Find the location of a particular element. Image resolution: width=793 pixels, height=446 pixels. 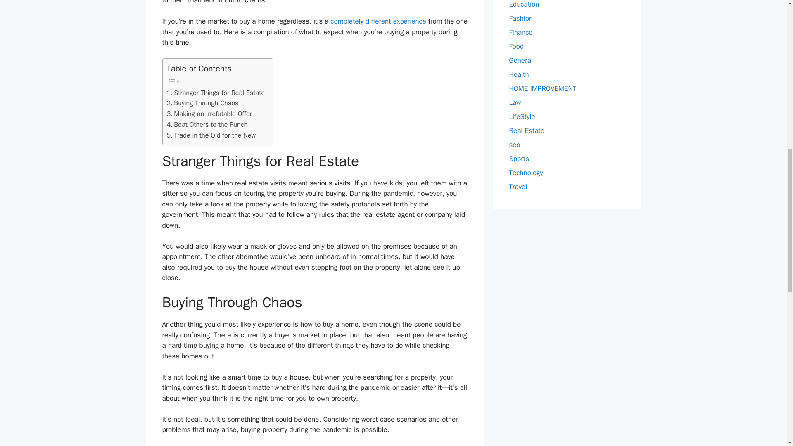

Trade in the Old for the New is located at coordinates (211, 135).